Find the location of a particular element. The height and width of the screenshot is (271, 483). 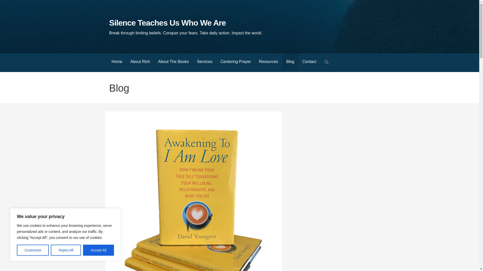

Blog is located at coordinates (290, 62).